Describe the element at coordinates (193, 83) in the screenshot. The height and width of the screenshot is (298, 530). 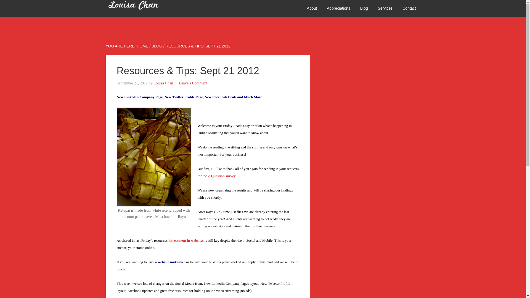
I see `Leave a Comment` at that location.